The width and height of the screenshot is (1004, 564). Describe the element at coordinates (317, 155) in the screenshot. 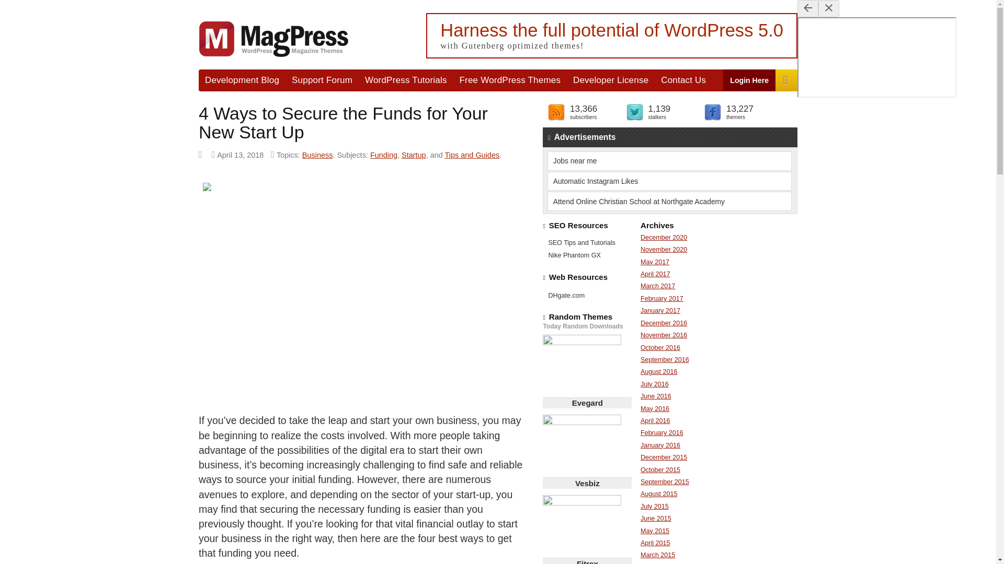

I see `Business` at that location.